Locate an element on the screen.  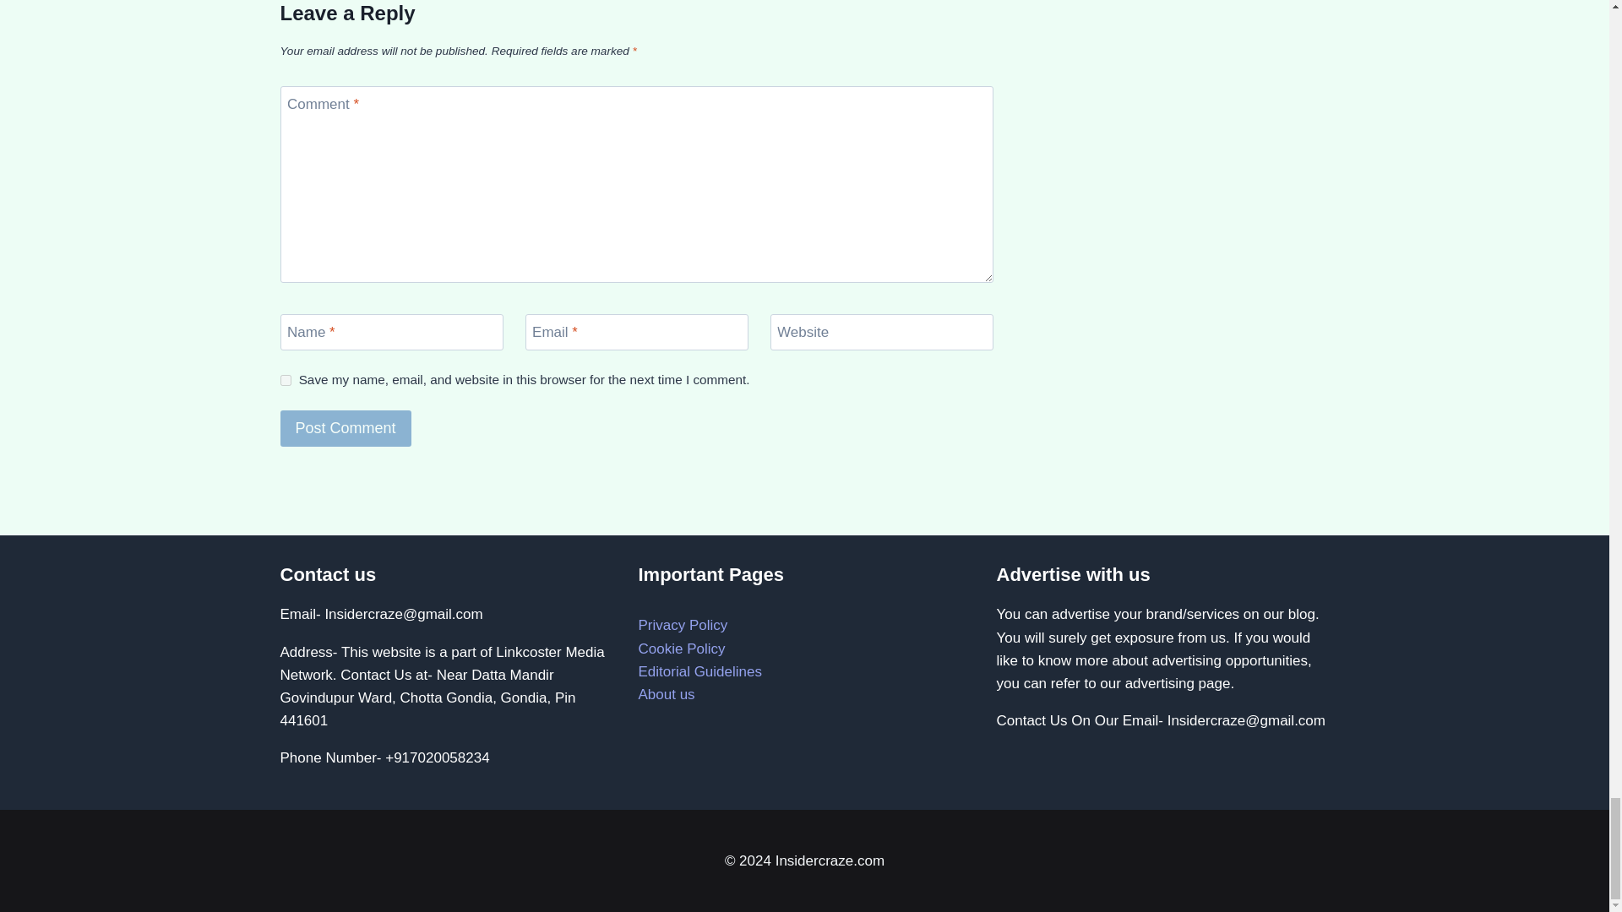
yes is located at coordinates (286, 380).